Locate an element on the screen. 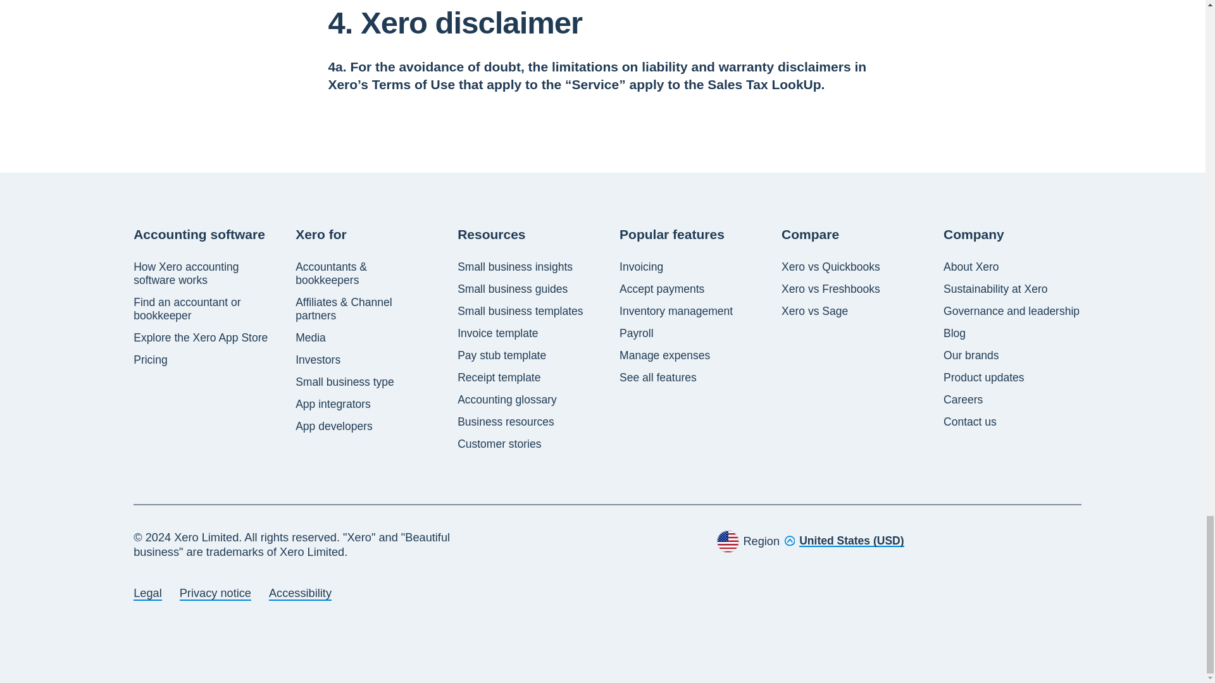 The width and height of the screenshot is (1215, 683). Business resources is located at coordinates (506, 422).